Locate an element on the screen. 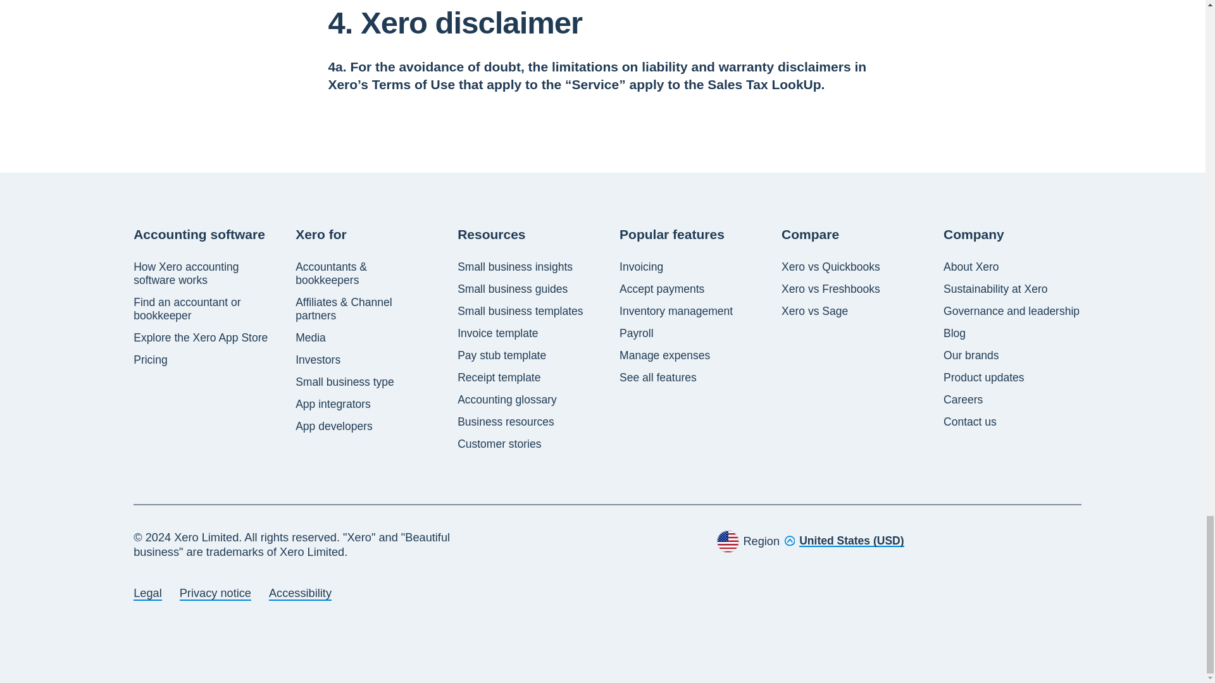 The width and height of the screenshot is (1215, 683). Business resources is located at coordinates (506, 422).